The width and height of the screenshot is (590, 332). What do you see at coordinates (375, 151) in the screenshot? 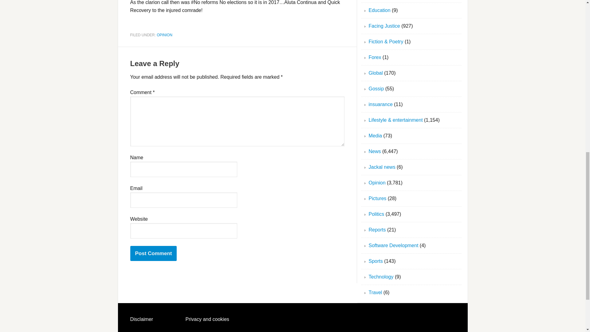
I see `News` at bounding box center [375, 151].